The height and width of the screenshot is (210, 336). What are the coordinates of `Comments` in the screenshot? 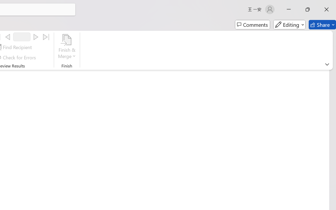 It's located at (253, 25).